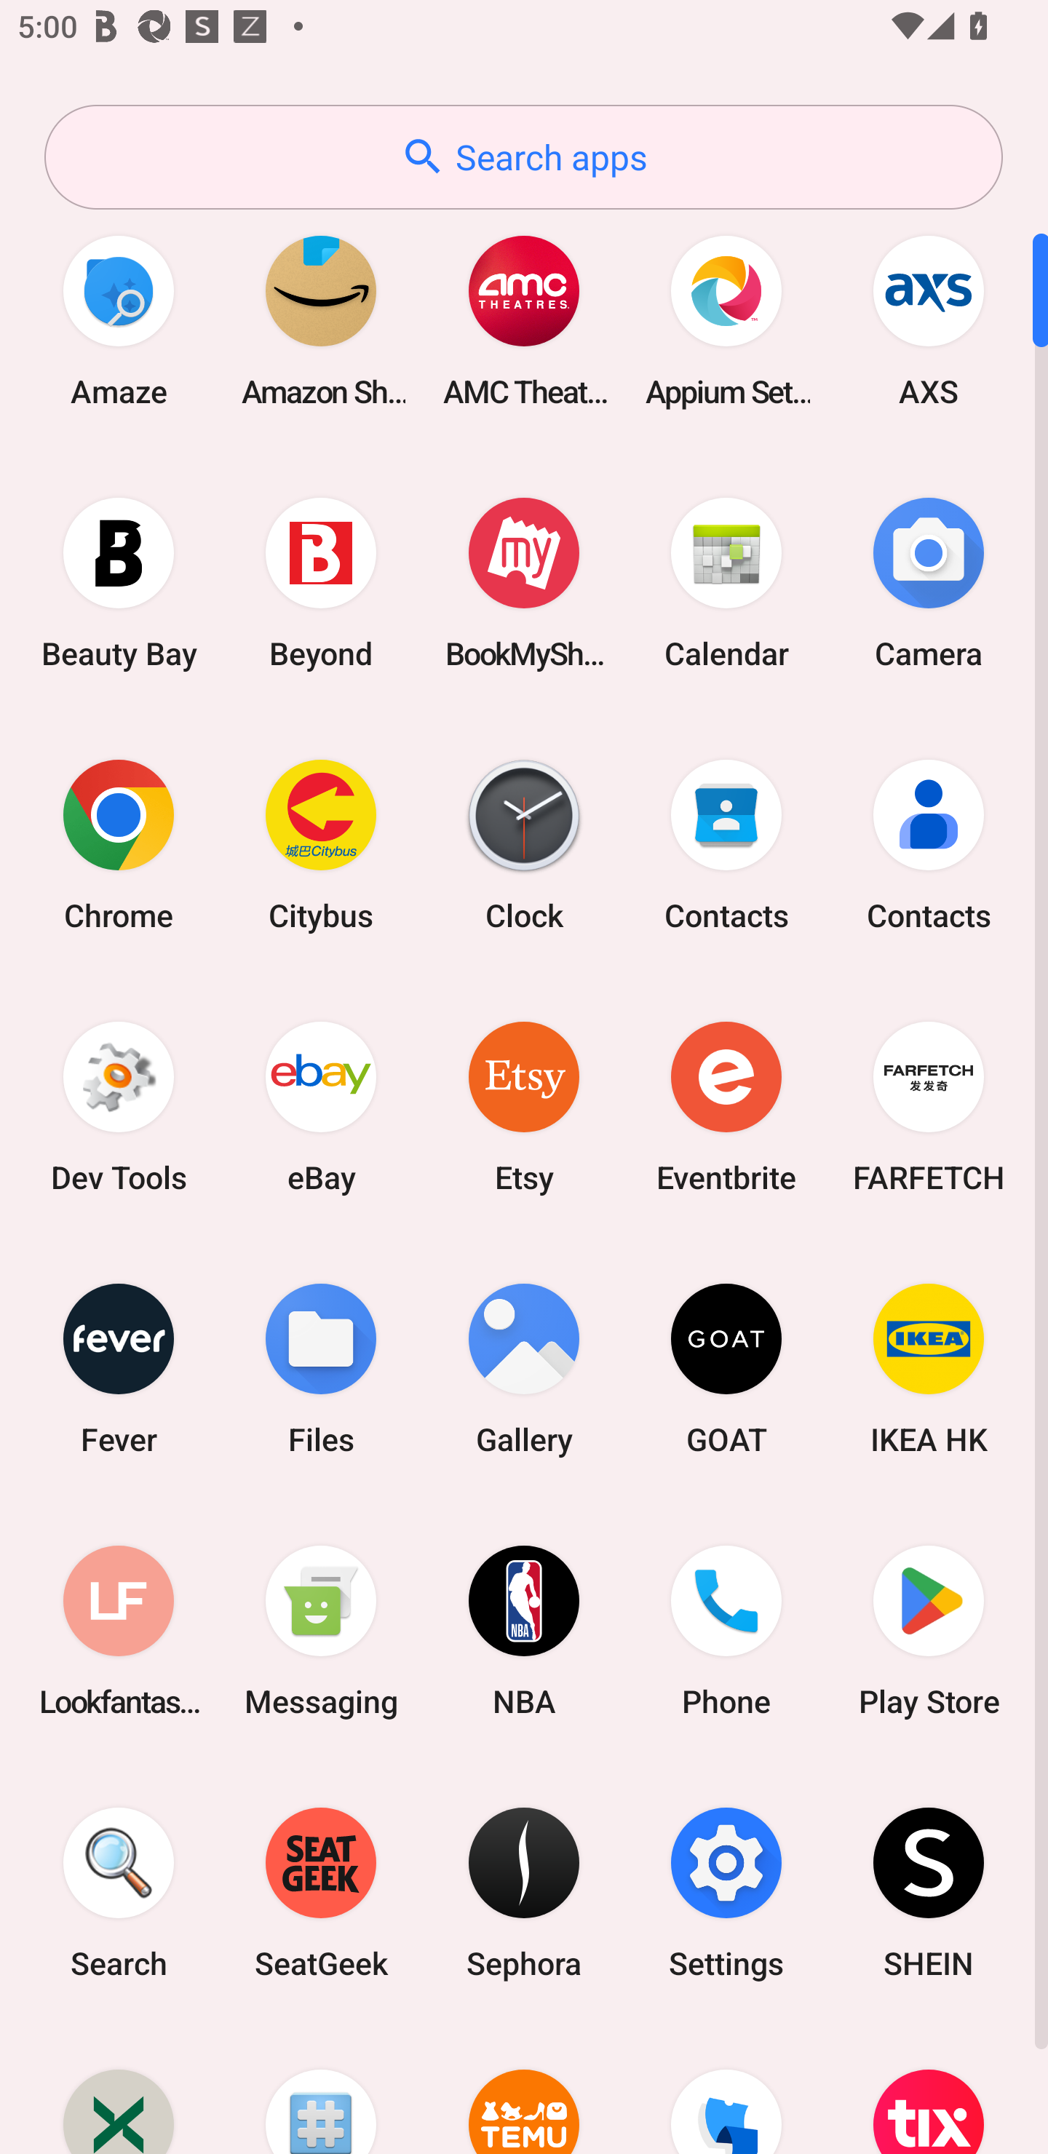  I want to click on SHEIN, so click(929, 1893).